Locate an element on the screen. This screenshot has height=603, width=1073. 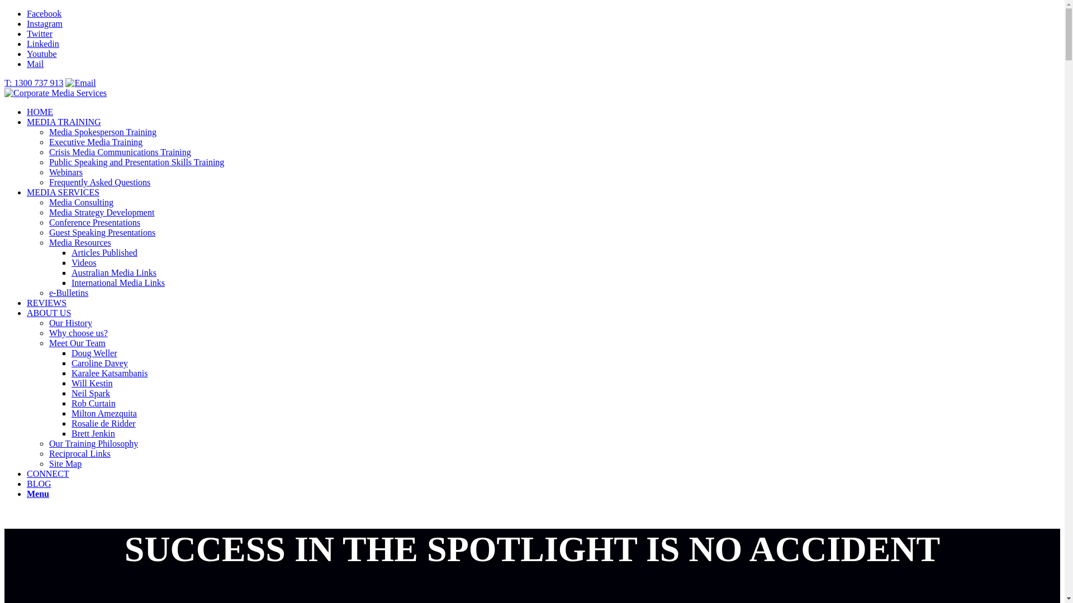
Doug Weller is located at coordinates (94, 353).